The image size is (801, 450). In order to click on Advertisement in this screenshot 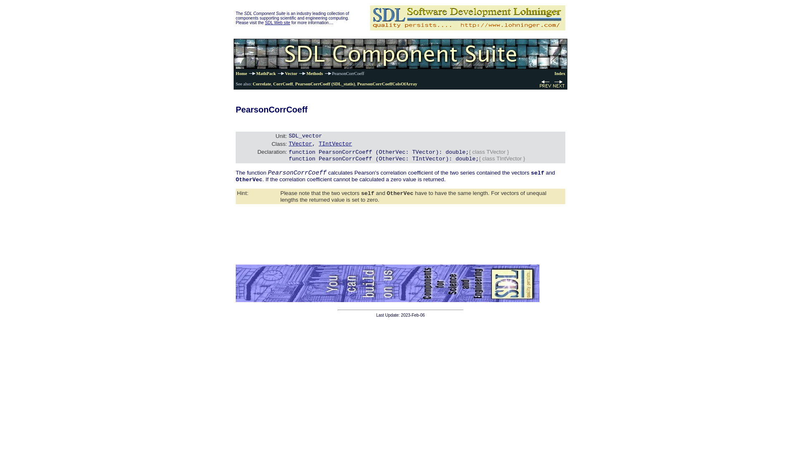, I will do `click(387, 282)`.